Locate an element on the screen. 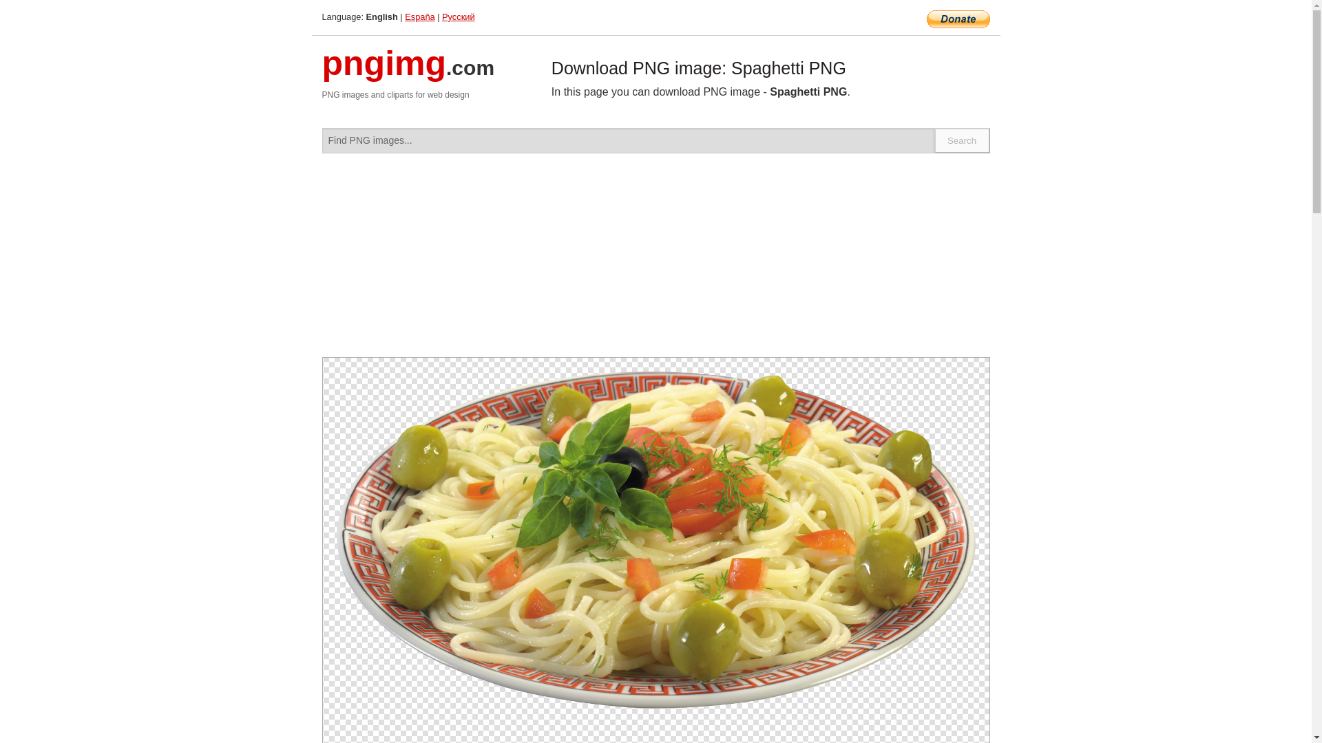  Search is located at coordinates (963, 140).